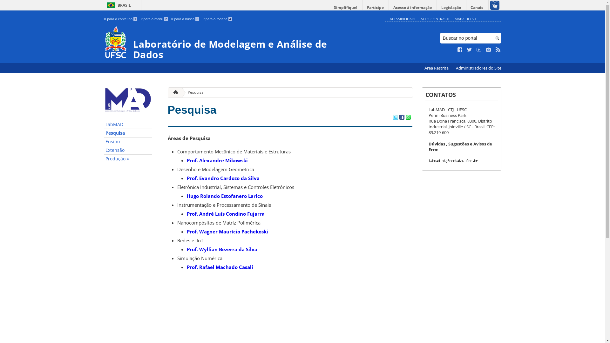  Describe the element at coordinates (227, 267) in the screenshot. I see `afael Machado Casali` at that location.